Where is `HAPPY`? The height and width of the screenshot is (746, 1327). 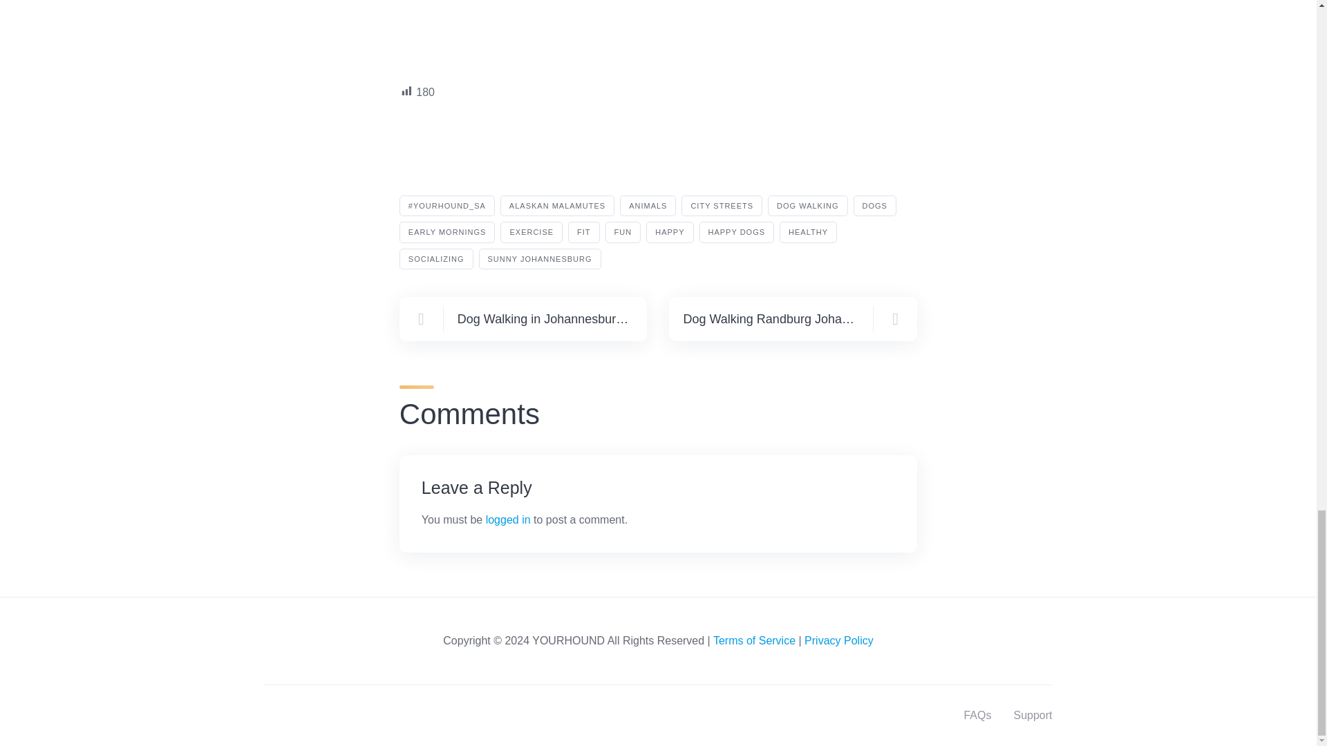
HAPPY is located at coordinates (669, 232).